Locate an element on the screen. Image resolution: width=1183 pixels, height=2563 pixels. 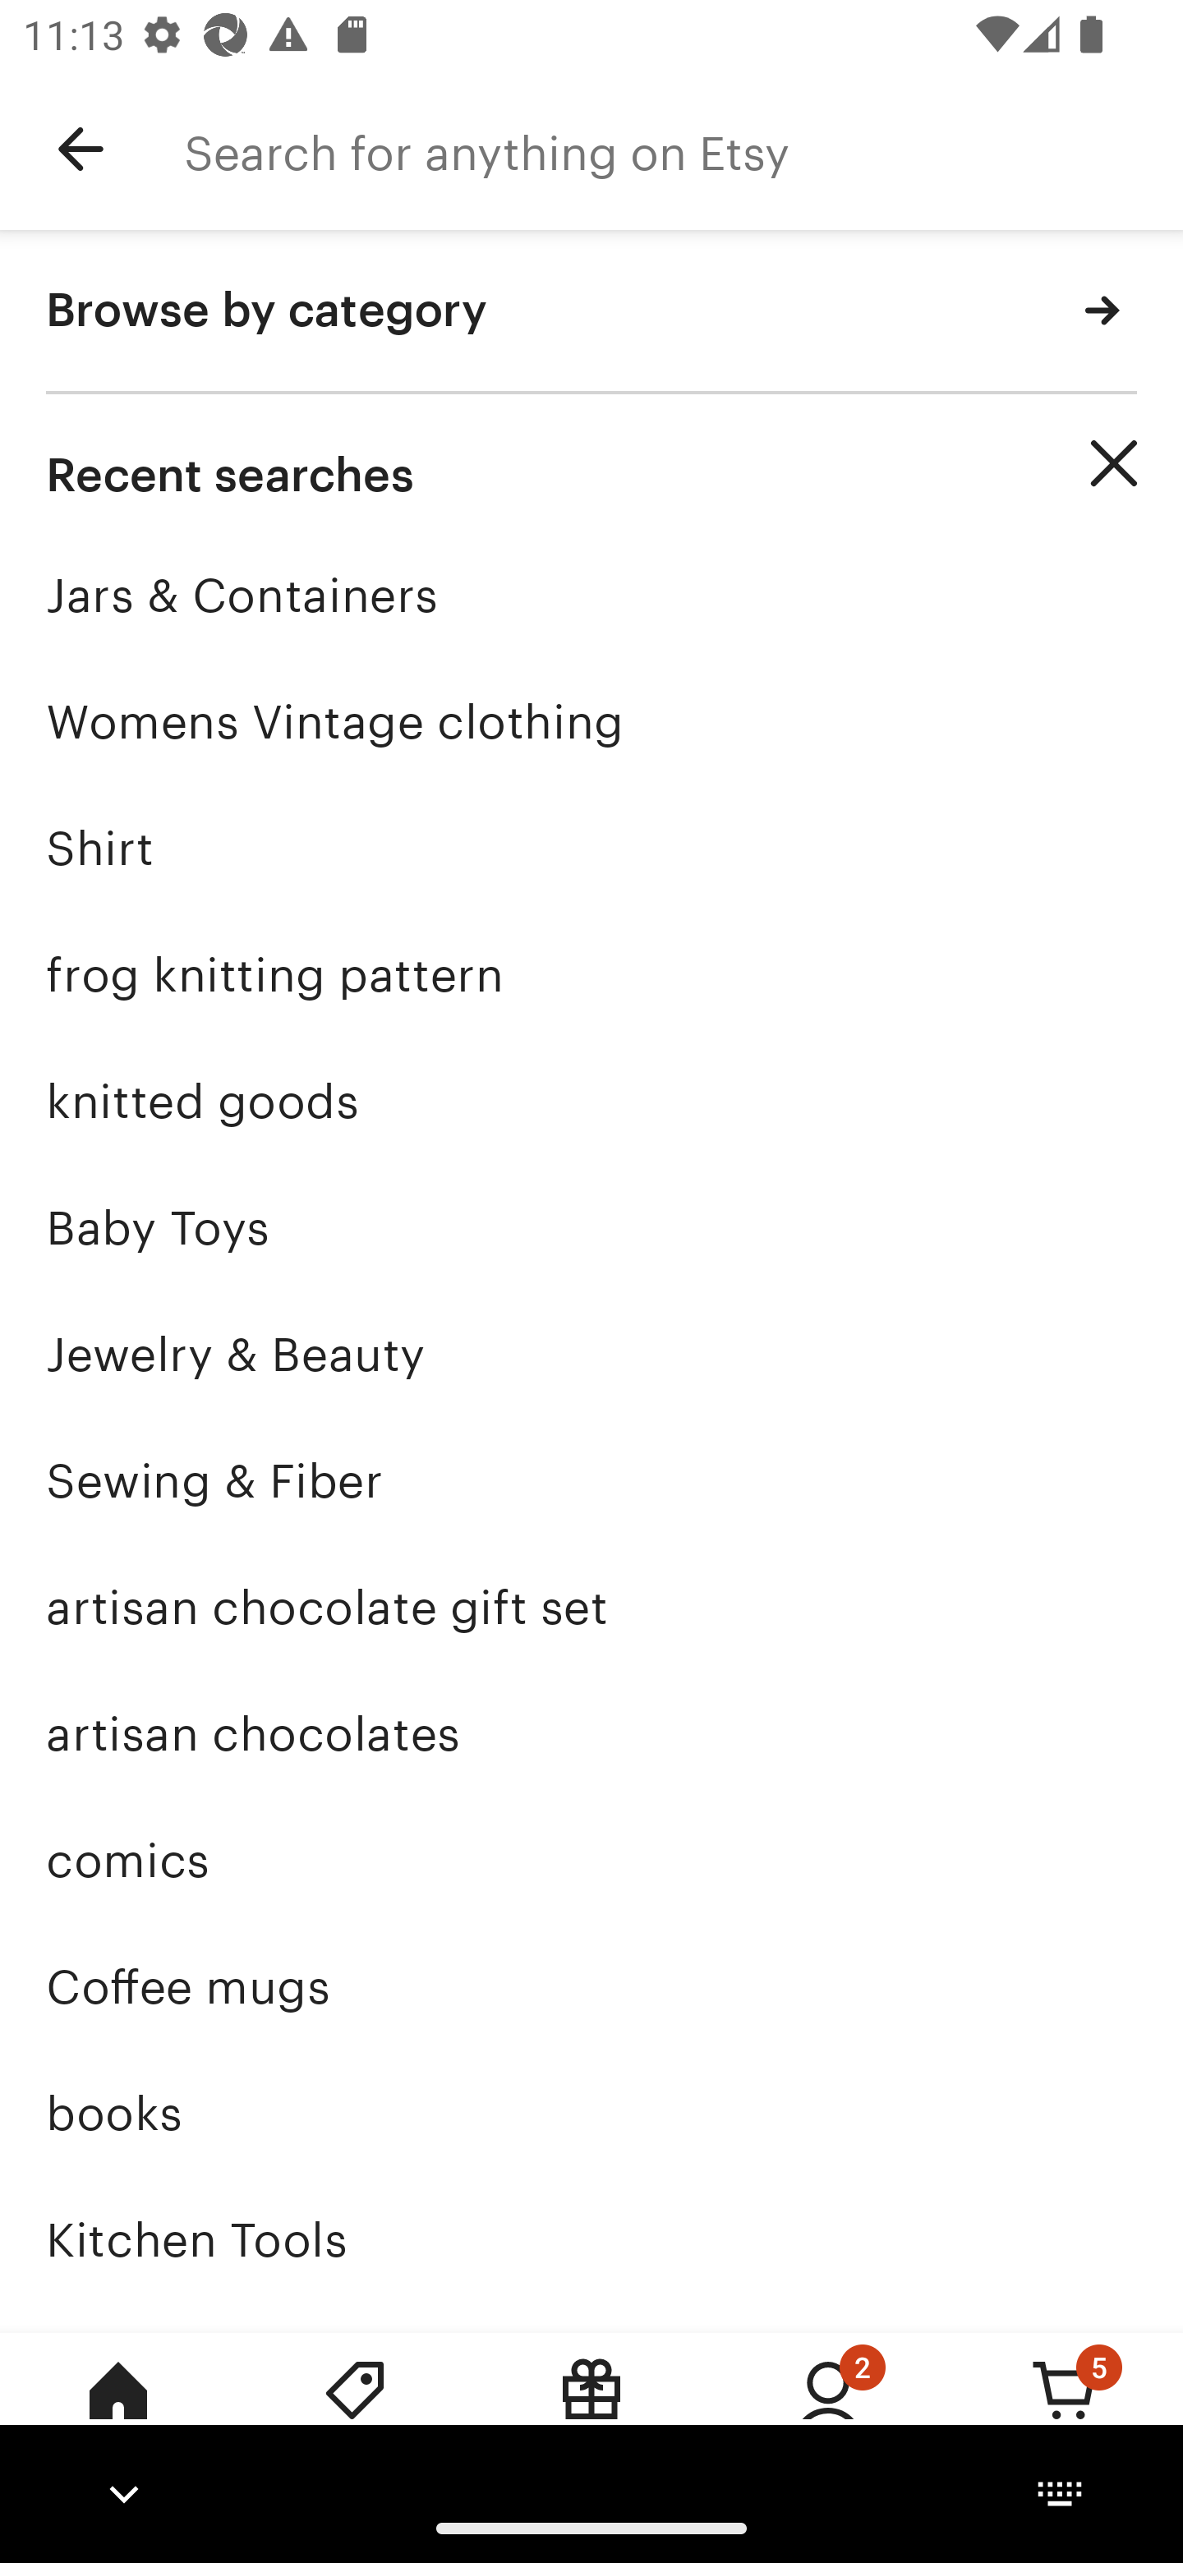
knitted goods is located at coordinates (591, 1101).